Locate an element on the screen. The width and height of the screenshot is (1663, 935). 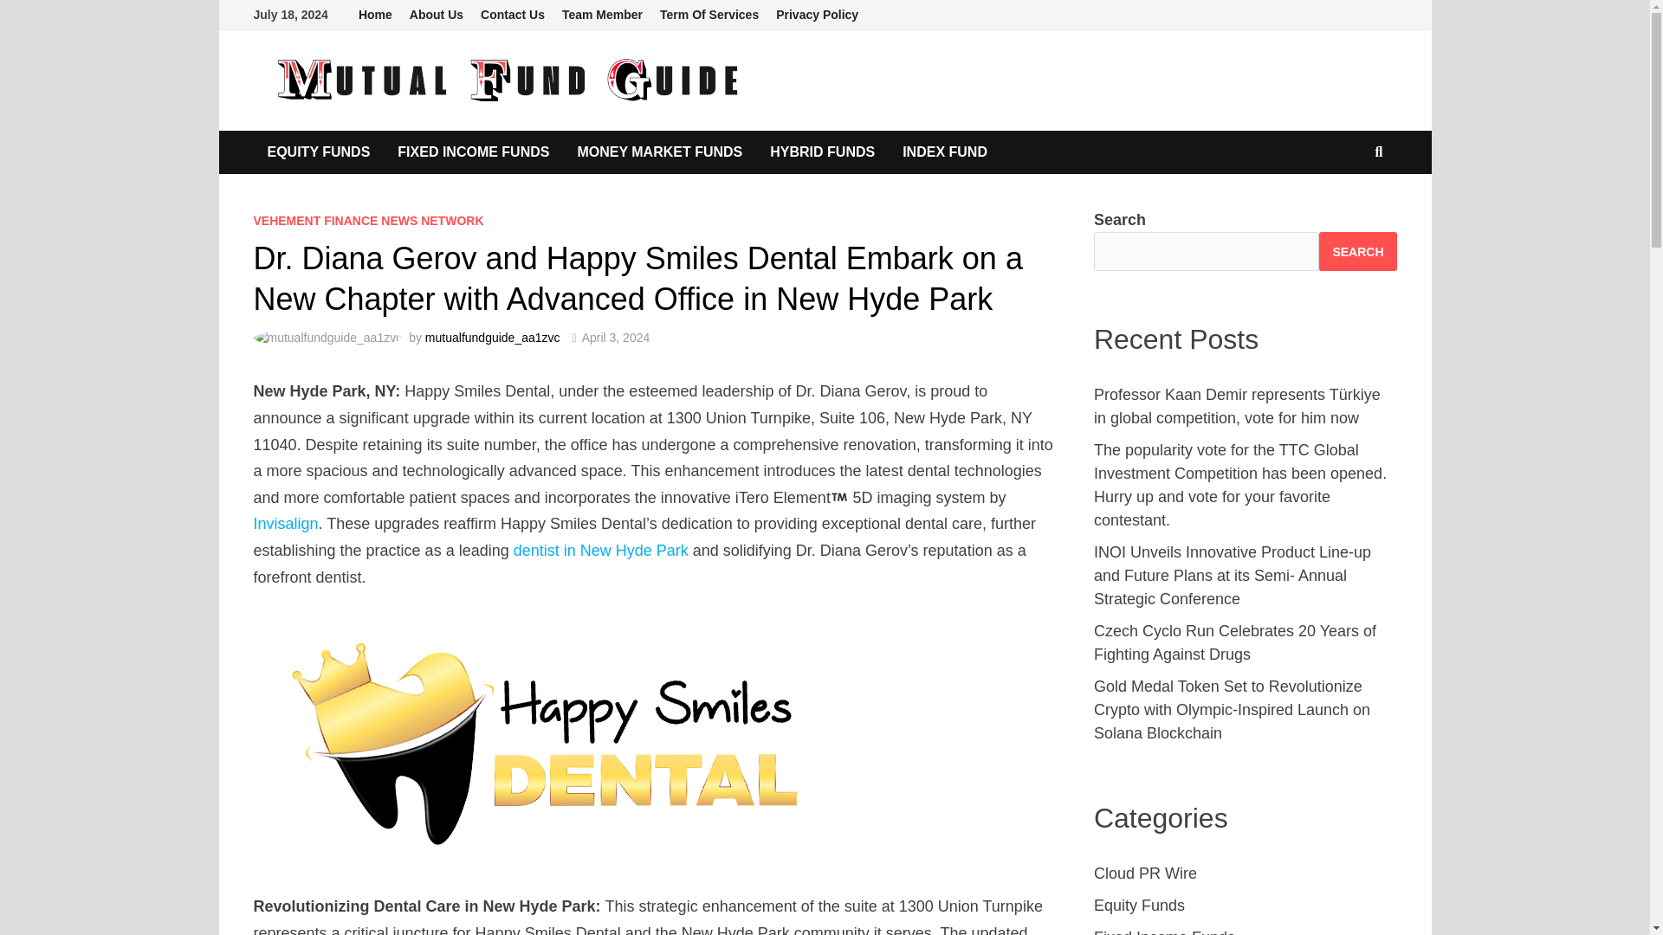
Contact Us is located at coordinates (513, 15).